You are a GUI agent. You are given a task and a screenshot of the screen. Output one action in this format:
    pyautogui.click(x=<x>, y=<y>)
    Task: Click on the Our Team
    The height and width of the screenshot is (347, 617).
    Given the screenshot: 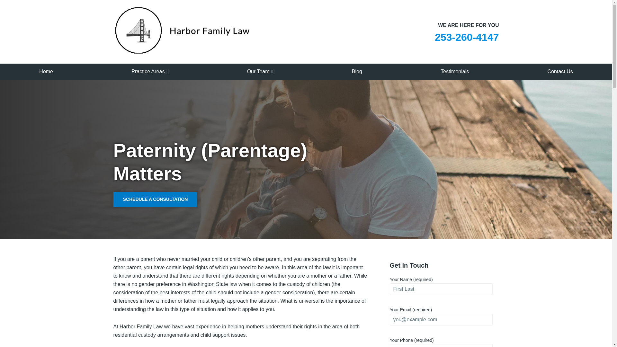 What is the action you would take?
    pyautogui.click(x=260, y=71)
    